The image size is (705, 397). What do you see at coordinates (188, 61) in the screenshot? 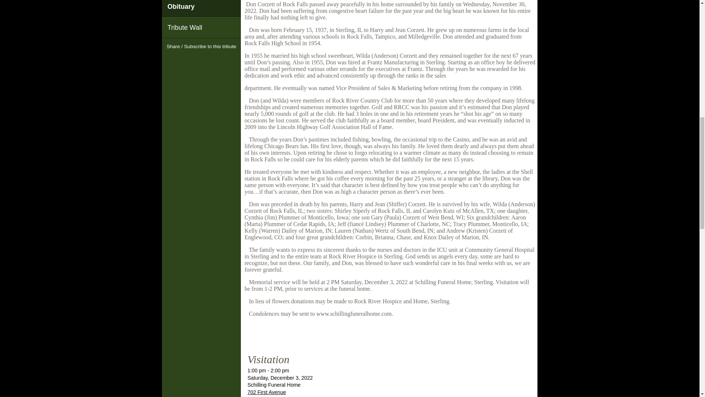
I see `Facebook` at bounding box center [188, 61].